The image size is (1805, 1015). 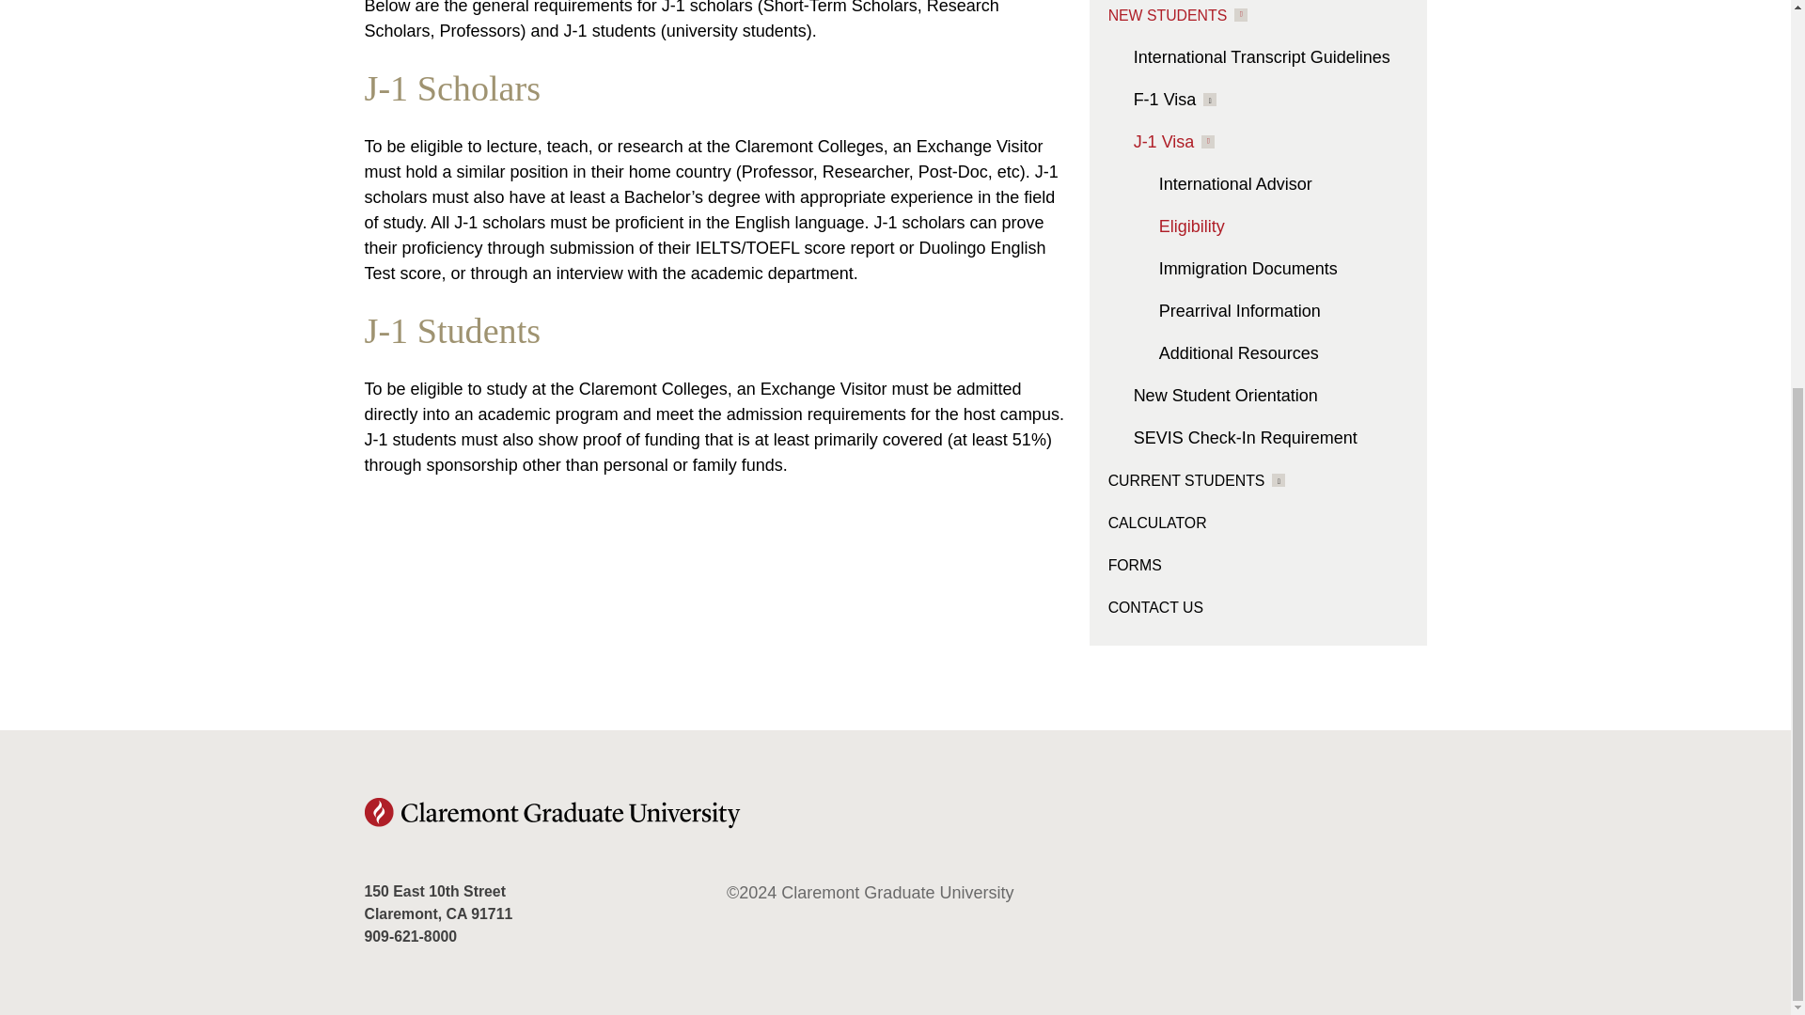 I want to click on CURRENT STUDENTS, so click(x=1196, y=479).